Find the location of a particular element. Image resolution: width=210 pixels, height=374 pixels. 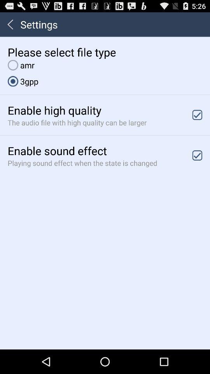

open the icon below please select file item is located at coordinates (21, 65).